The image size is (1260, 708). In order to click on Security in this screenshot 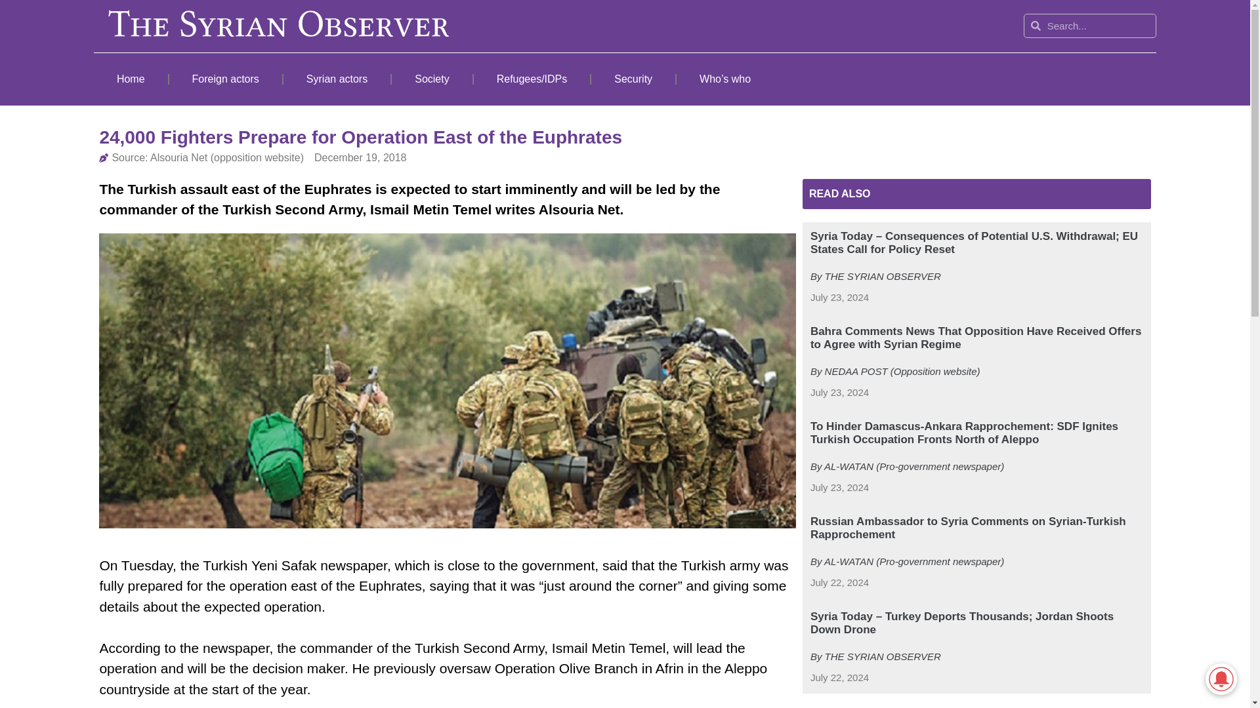, I will do `click(633, 79)`.